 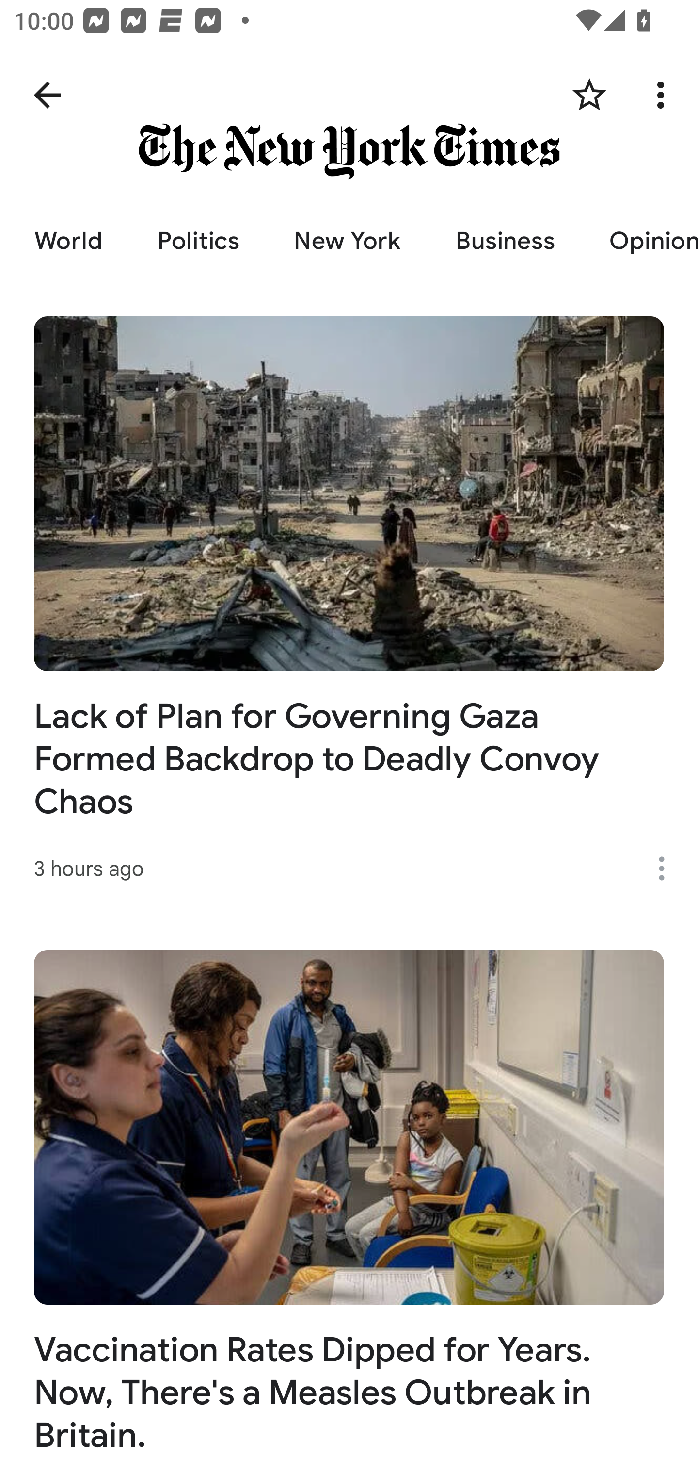 What do you see at coordinates (198, 241) in the screenshot?
I see `Politics` at bounding box center [198, 241].